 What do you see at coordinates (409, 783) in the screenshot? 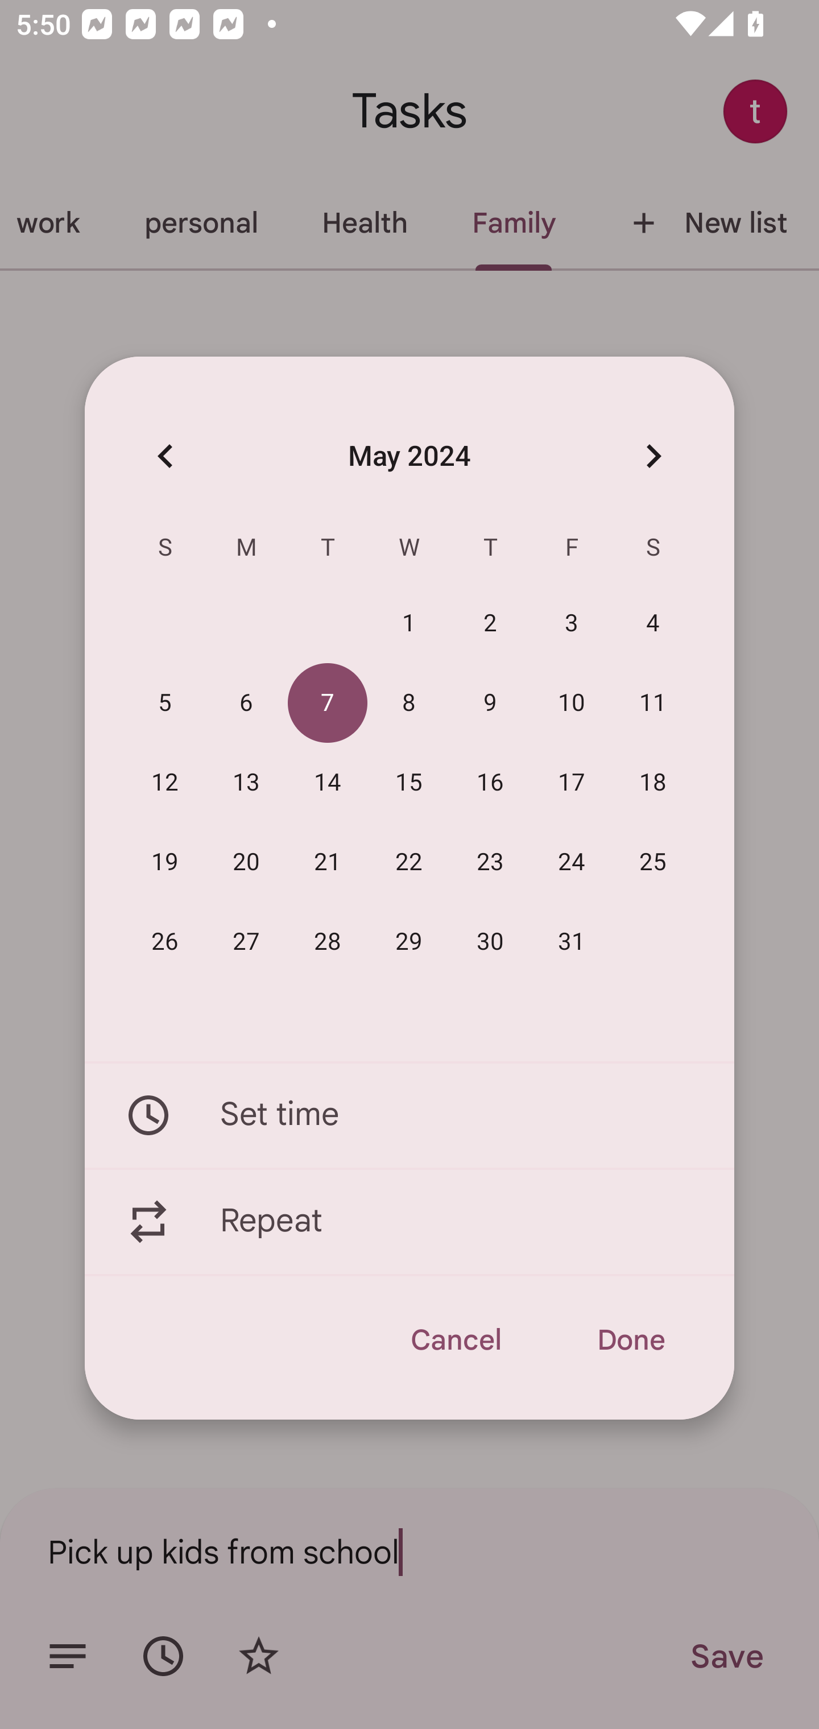
I see `15 15 May 2024` at bounding box center [409, 783].